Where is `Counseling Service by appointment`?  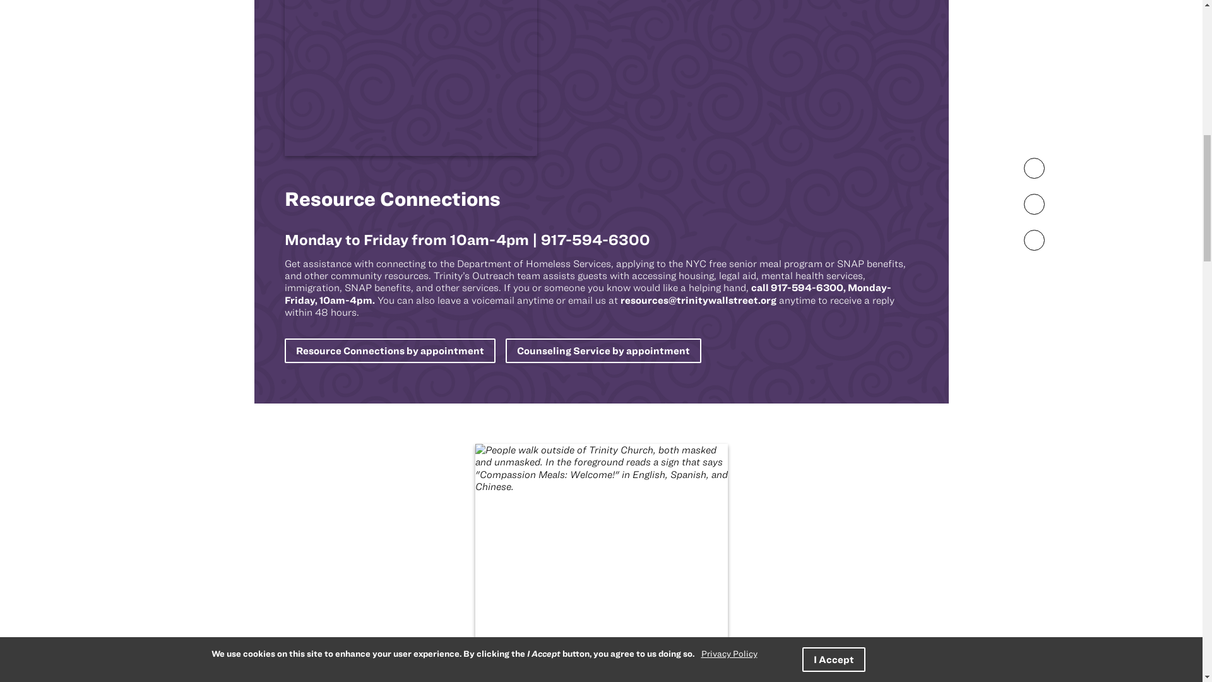 Counseling Service by appointment is located at coordinates (602, 350).